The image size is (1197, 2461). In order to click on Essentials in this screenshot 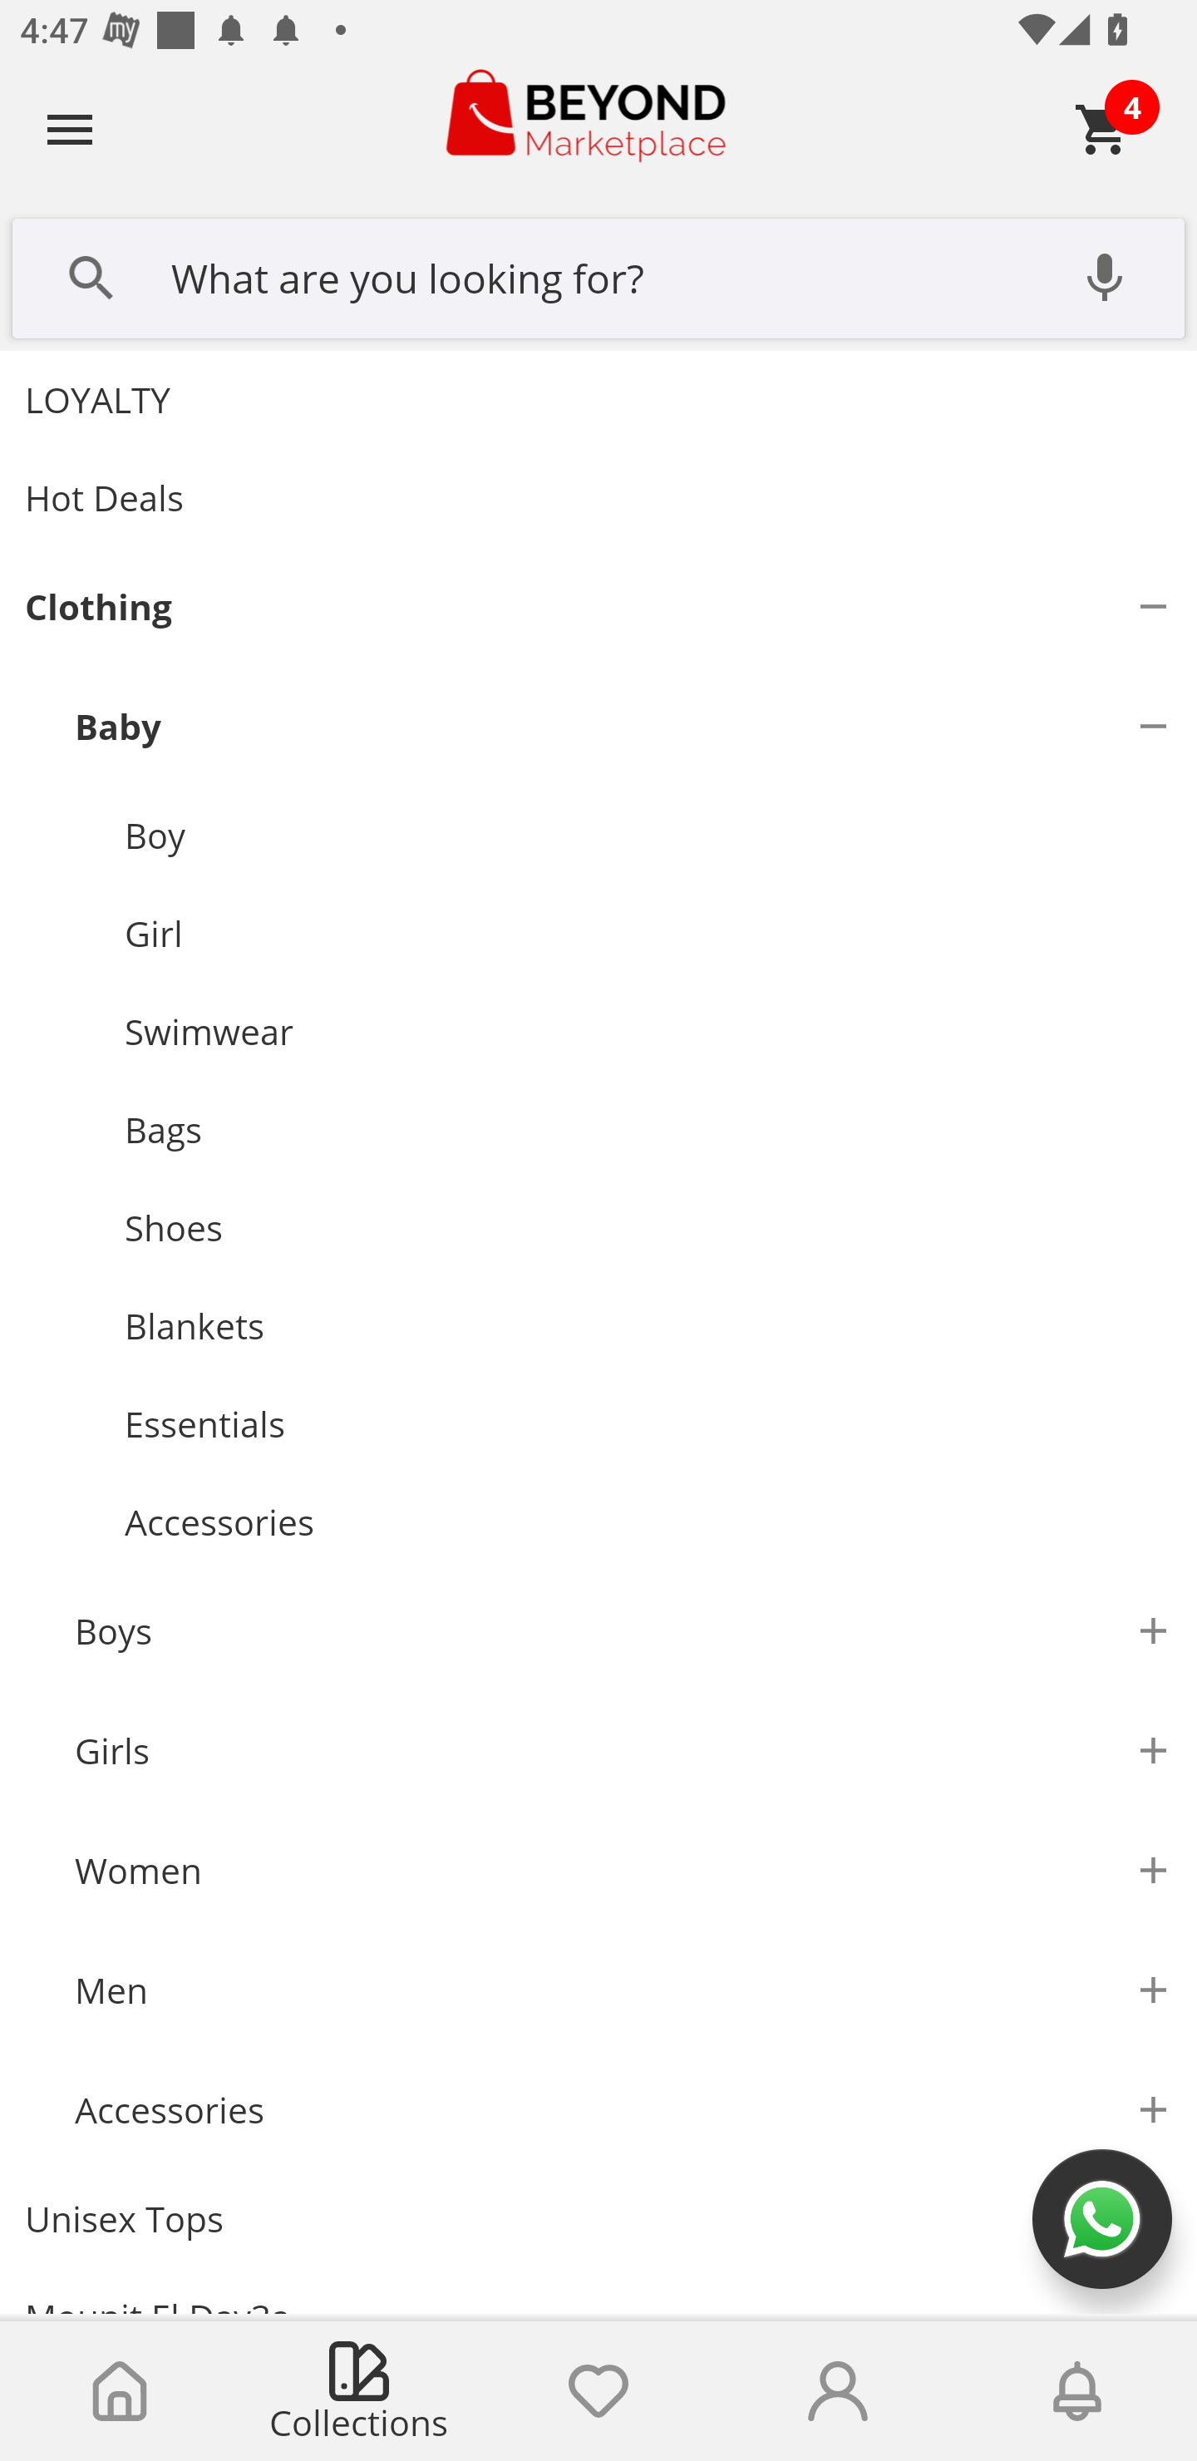, I will do `click(648, 1425)`.